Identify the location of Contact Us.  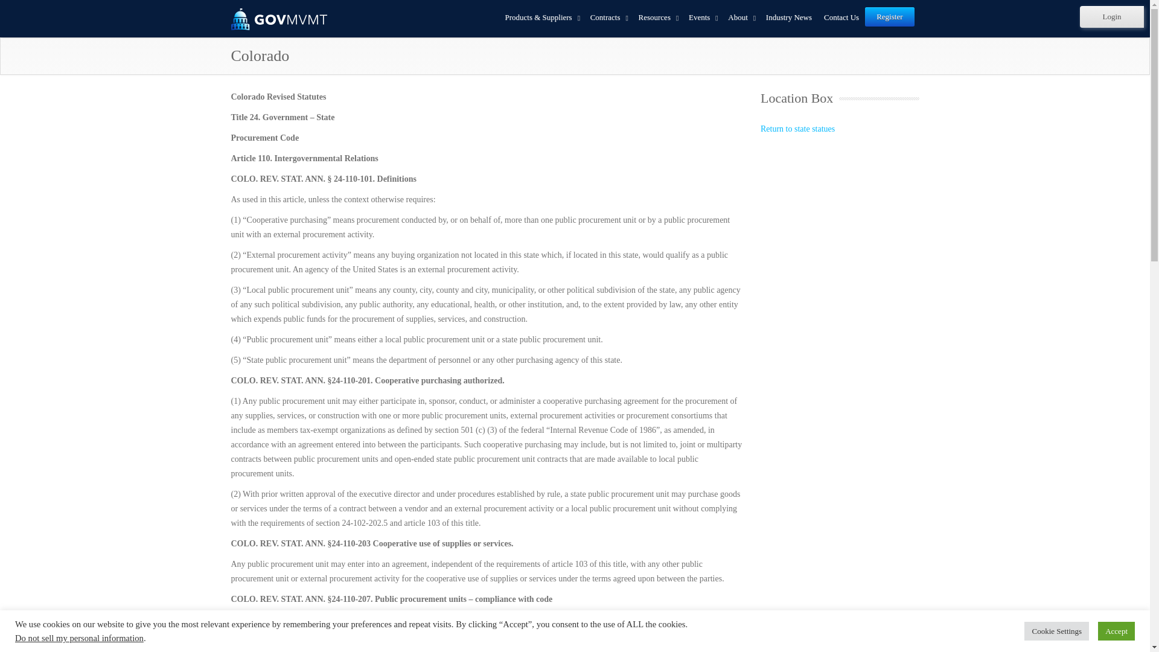
(841, 18).